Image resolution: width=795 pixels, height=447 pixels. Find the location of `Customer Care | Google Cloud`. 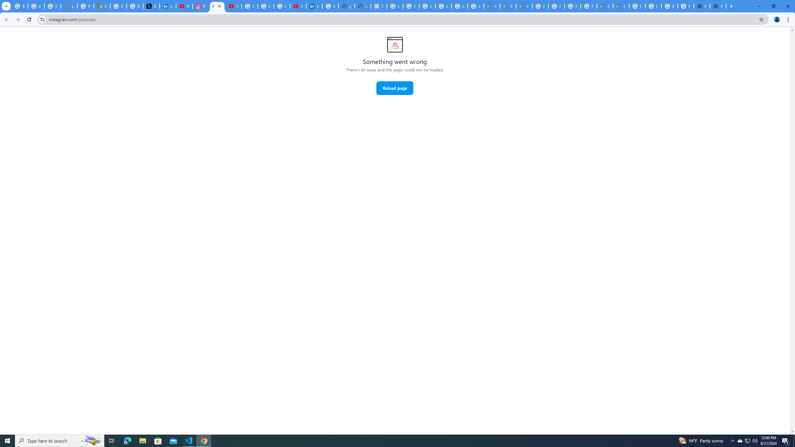

Customer Care | Google Cloud is located at coordinates (491, 6).